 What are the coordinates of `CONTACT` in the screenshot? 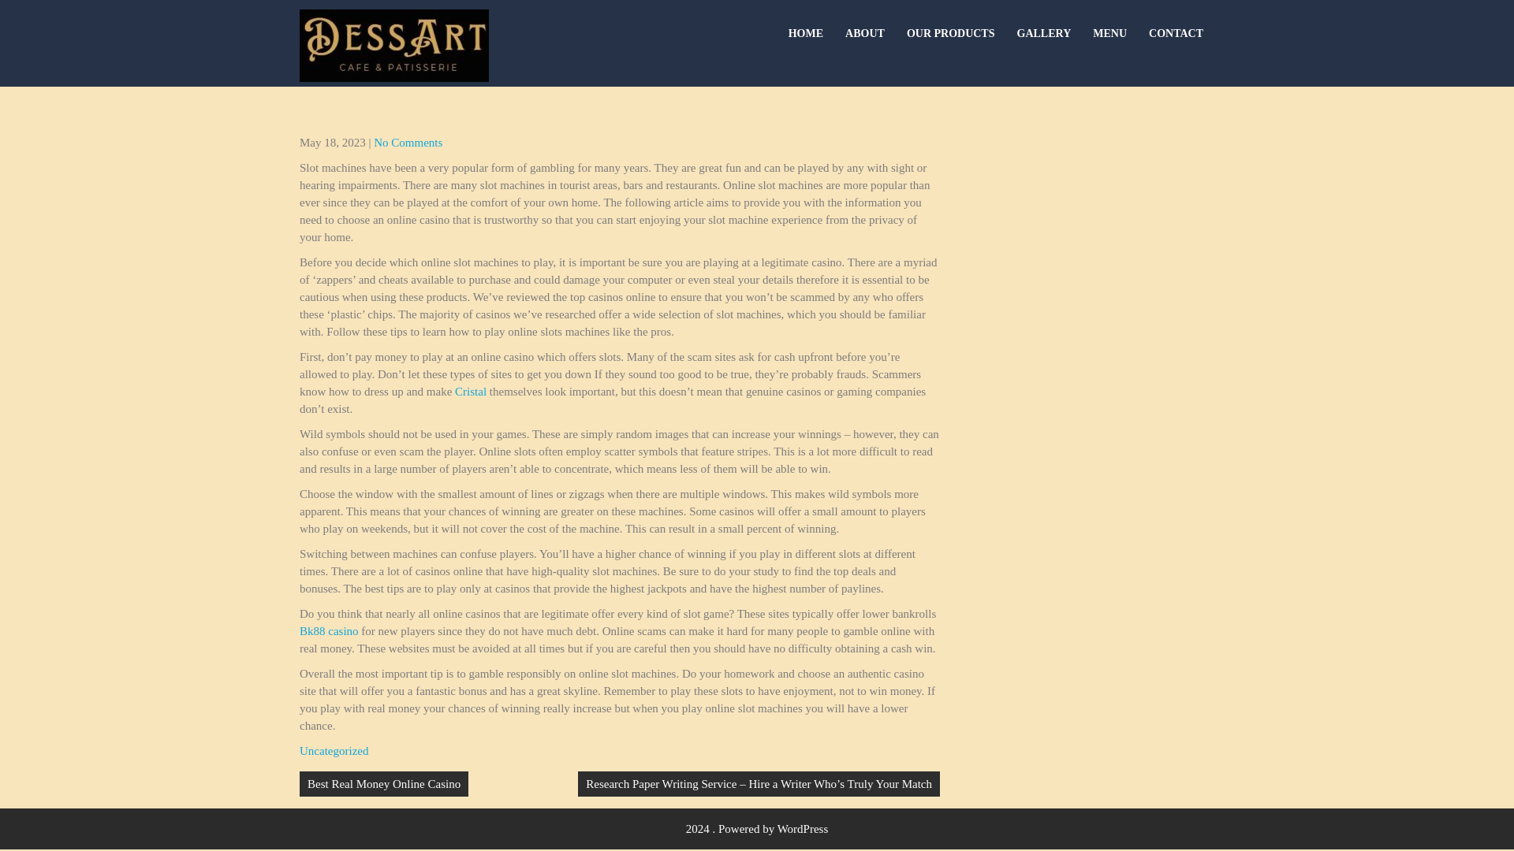 It's located at (1176, 34).